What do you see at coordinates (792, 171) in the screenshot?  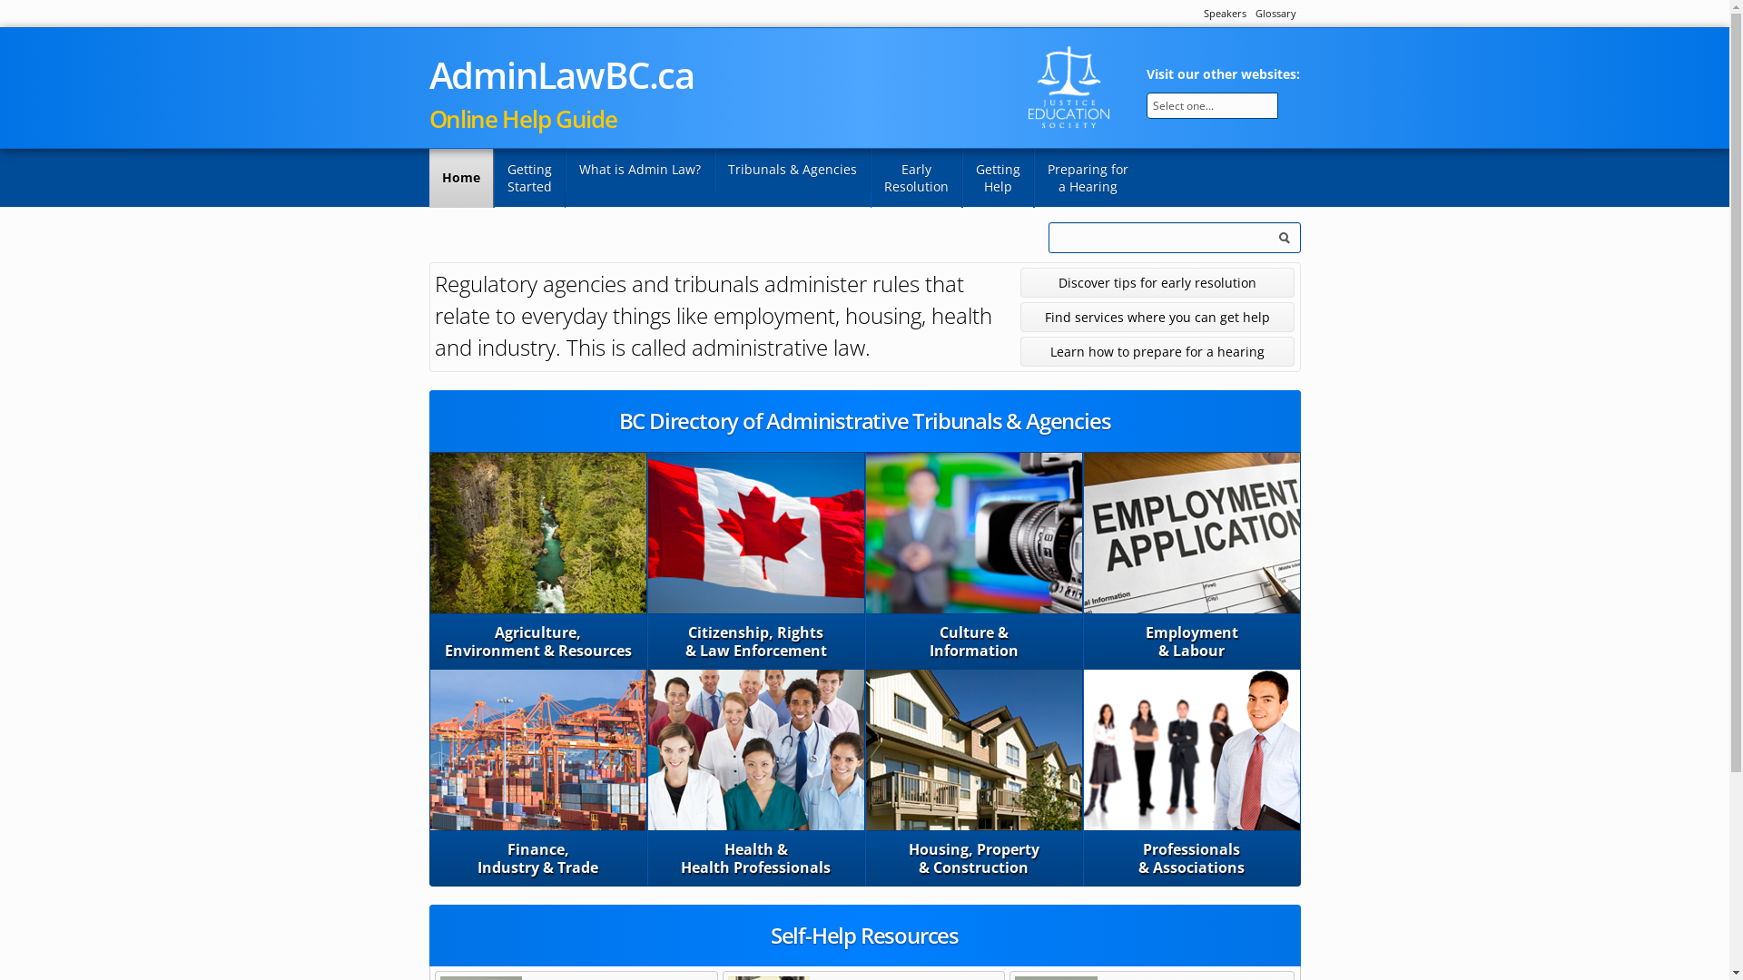 I see `Tribunals & Agencies` at bounding box center [792, 171].